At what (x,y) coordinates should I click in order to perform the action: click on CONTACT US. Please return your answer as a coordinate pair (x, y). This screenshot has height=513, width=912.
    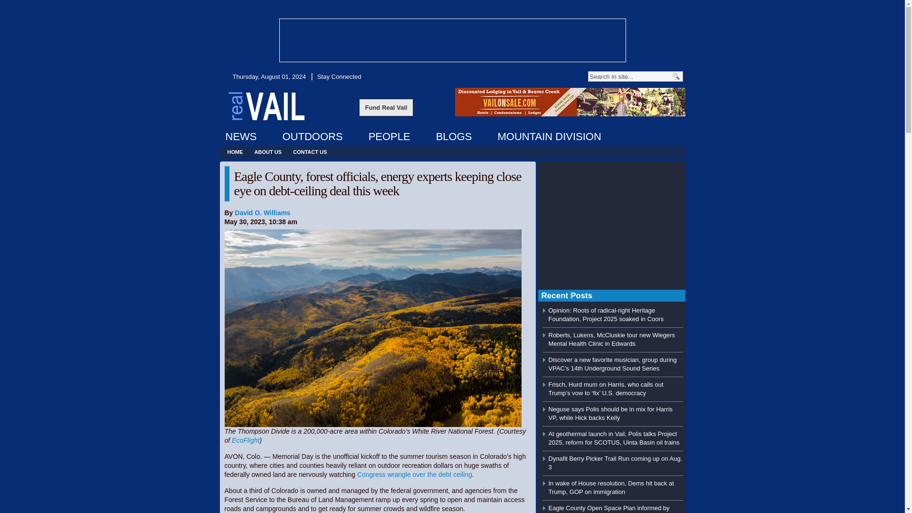
    Looking at the image, I should click on (310, 152).